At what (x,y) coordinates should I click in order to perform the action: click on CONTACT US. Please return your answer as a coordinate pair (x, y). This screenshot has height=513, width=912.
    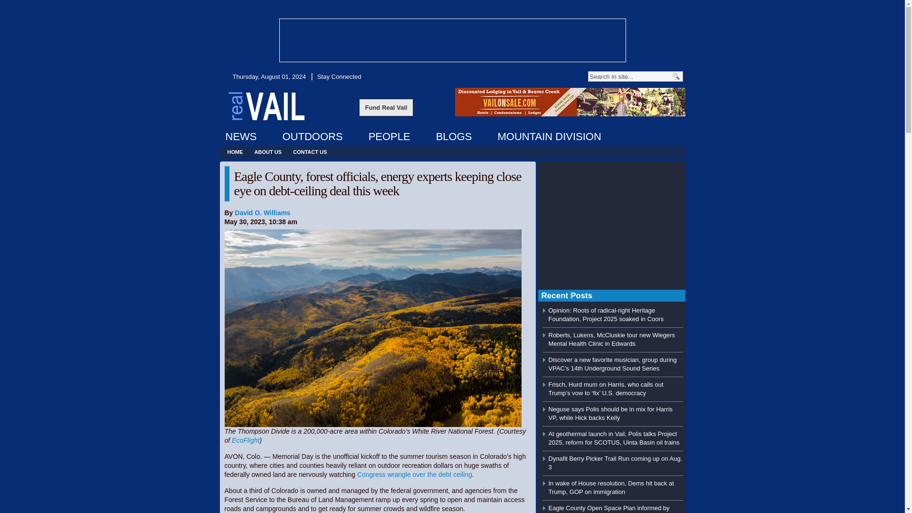
    Looking at the image, I should click on (310, 152).